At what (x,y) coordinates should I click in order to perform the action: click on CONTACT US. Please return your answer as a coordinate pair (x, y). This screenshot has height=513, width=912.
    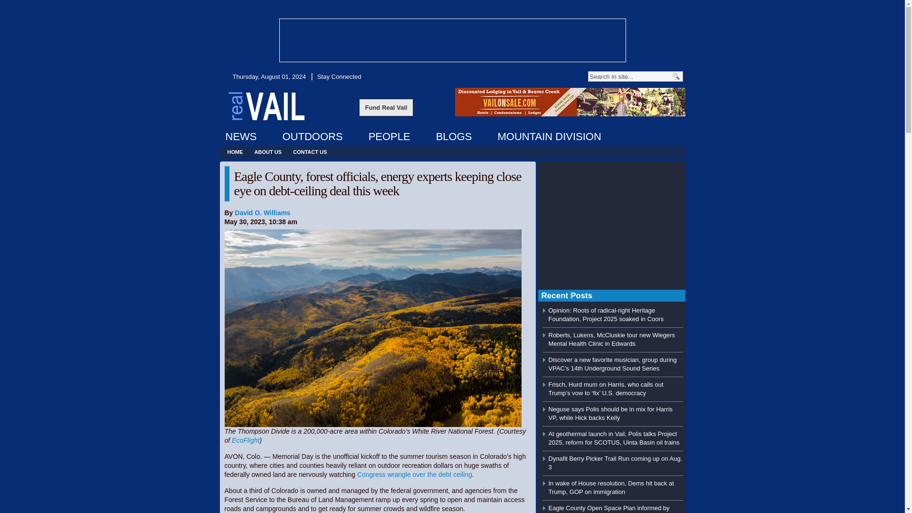
    Looking at the image, I should click on (310, 152).